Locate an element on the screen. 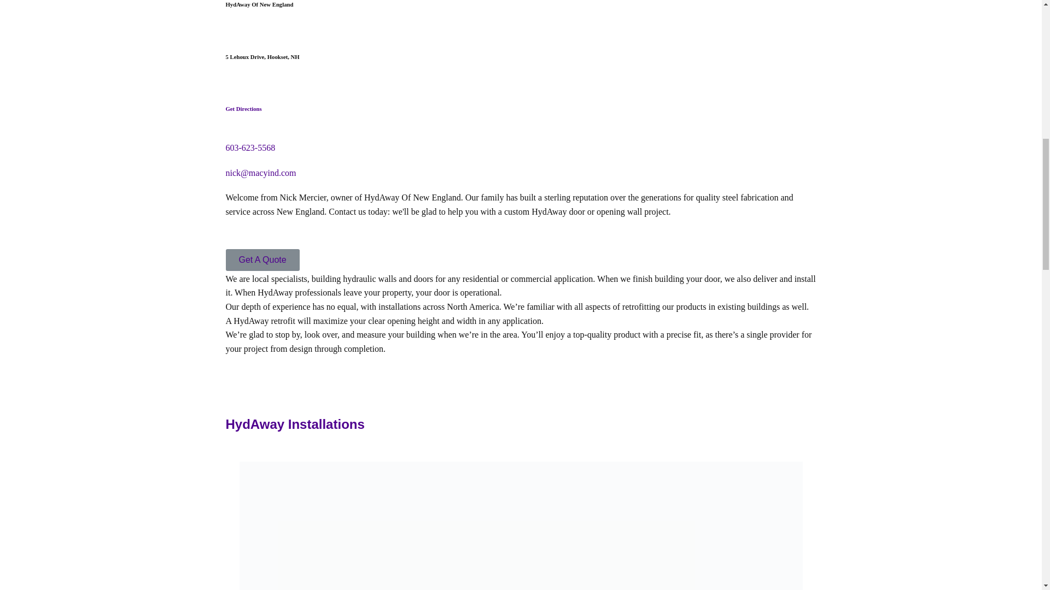  Get A Quote is located at coordinates (262, 259).